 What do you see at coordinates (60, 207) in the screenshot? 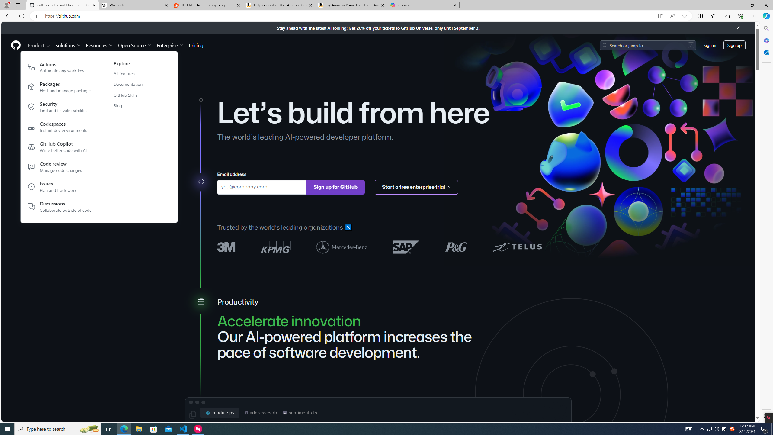
I see `DiscussionsCollaborate outside of code` at bounding box center [60, 207].